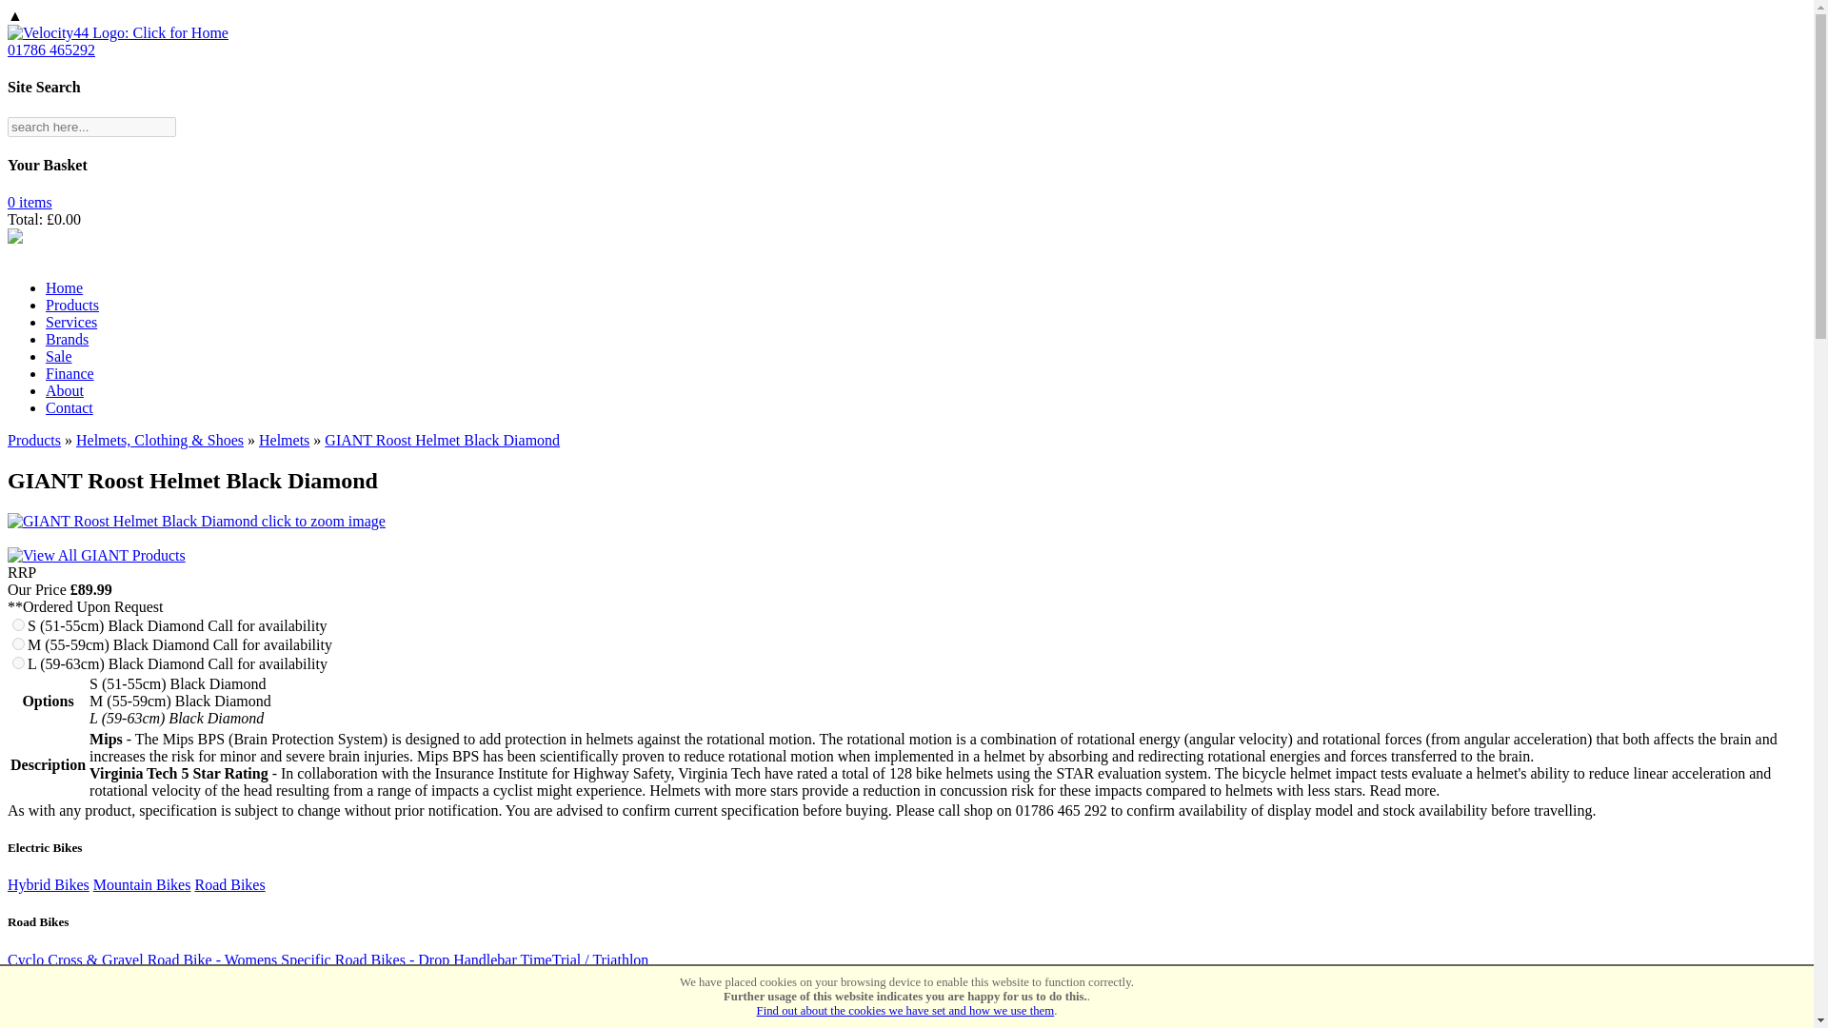 Image resolution: width=1828 pixels, height=1028 pixels. What do you see at coordinates (65, 390) in the screenshot?
I see `About` at bounding box center [65, 390].